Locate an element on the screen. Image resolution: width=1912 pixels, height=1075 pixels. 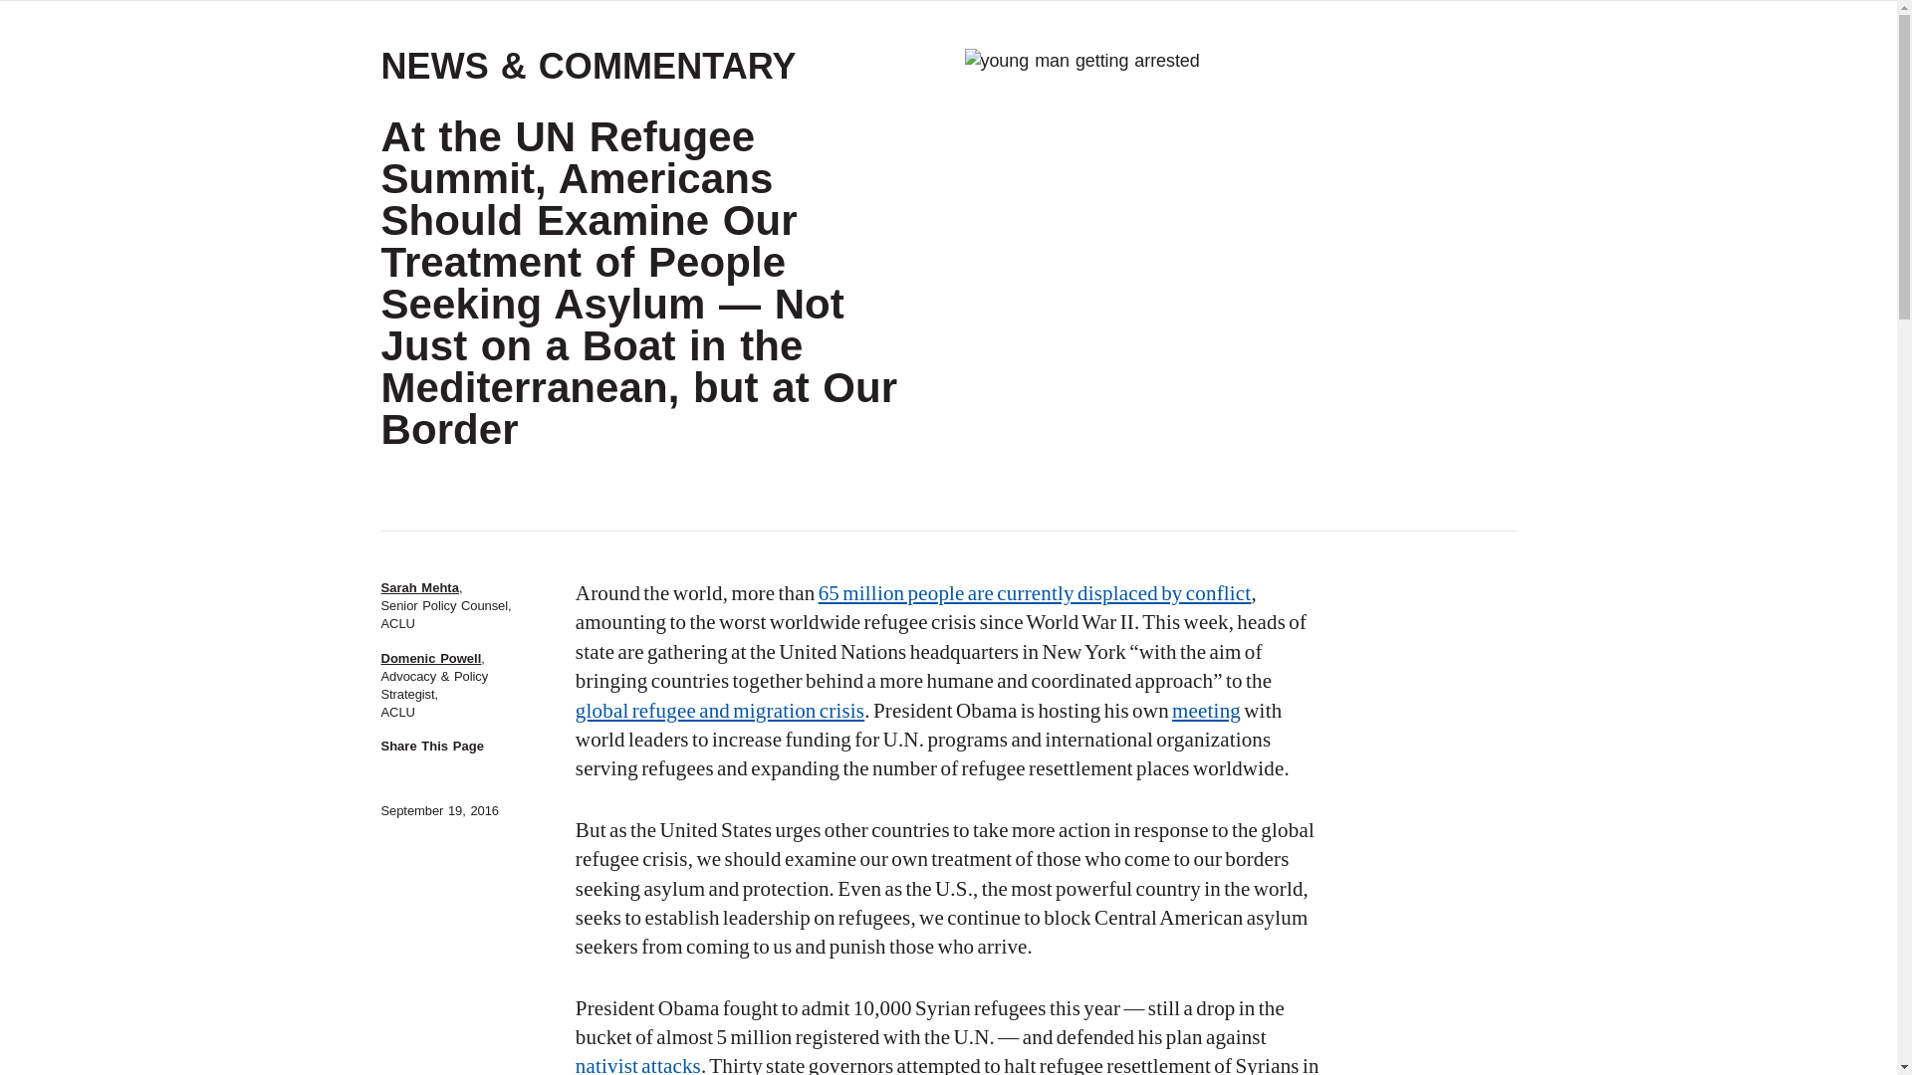
65 million people are currently displaced by conflict is located at coordinates (1035, 593).